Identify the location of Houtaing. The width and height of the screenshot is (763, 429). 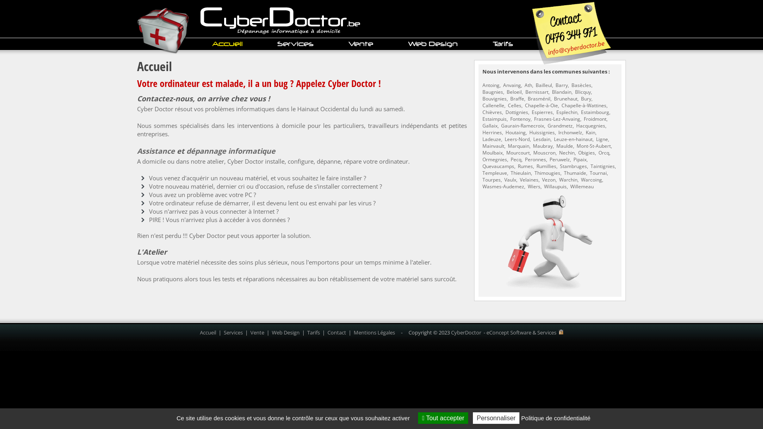
(516, 133).